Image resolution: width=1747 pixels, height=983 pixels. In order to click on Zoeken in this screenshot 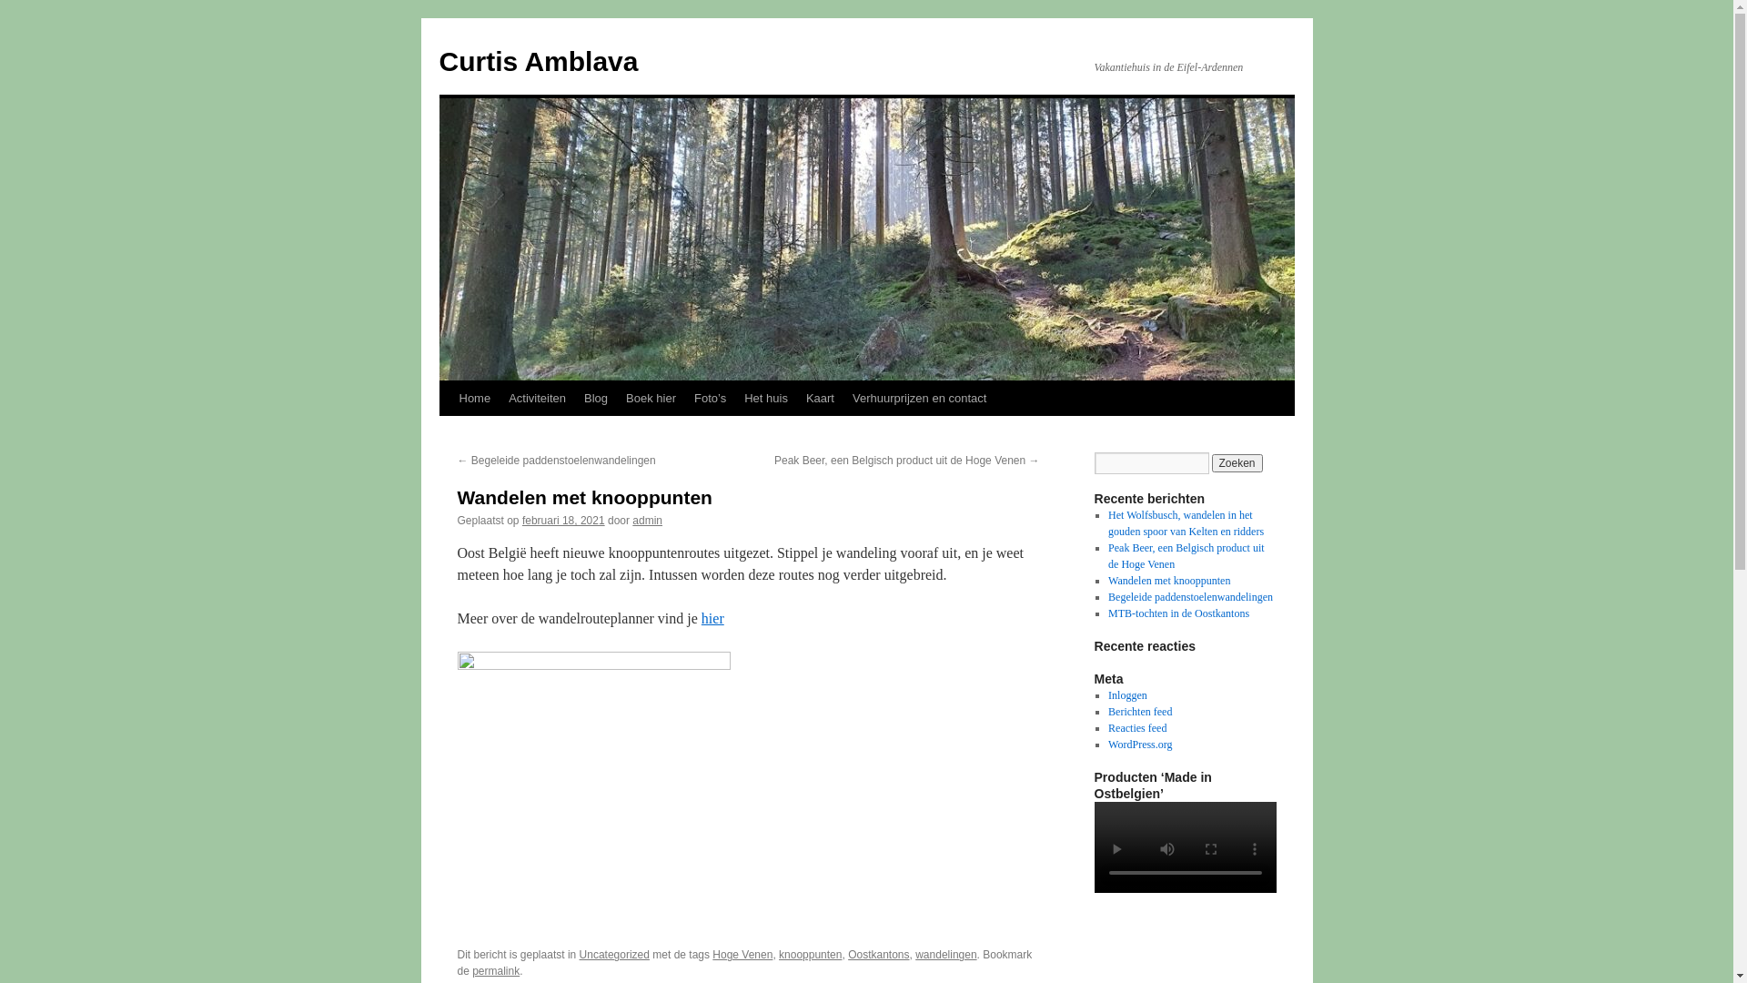, I will do `click(1237, 463)`.